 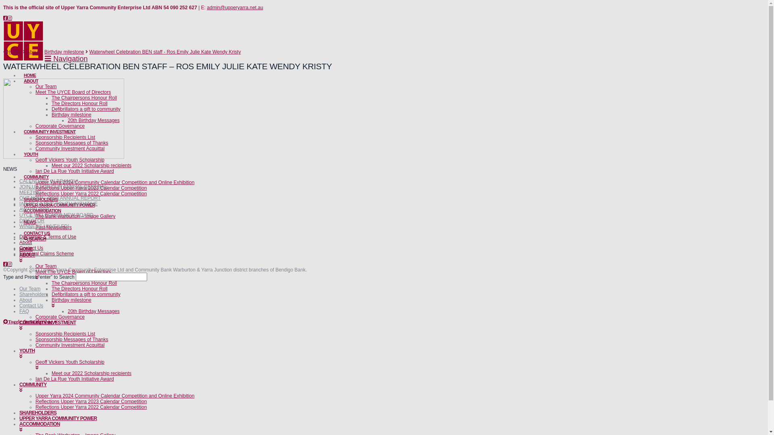 What do you see at coordinates (94, 311) in the screenshot?
I see `20th Birthday Messages` at bounding box center [94, 311].